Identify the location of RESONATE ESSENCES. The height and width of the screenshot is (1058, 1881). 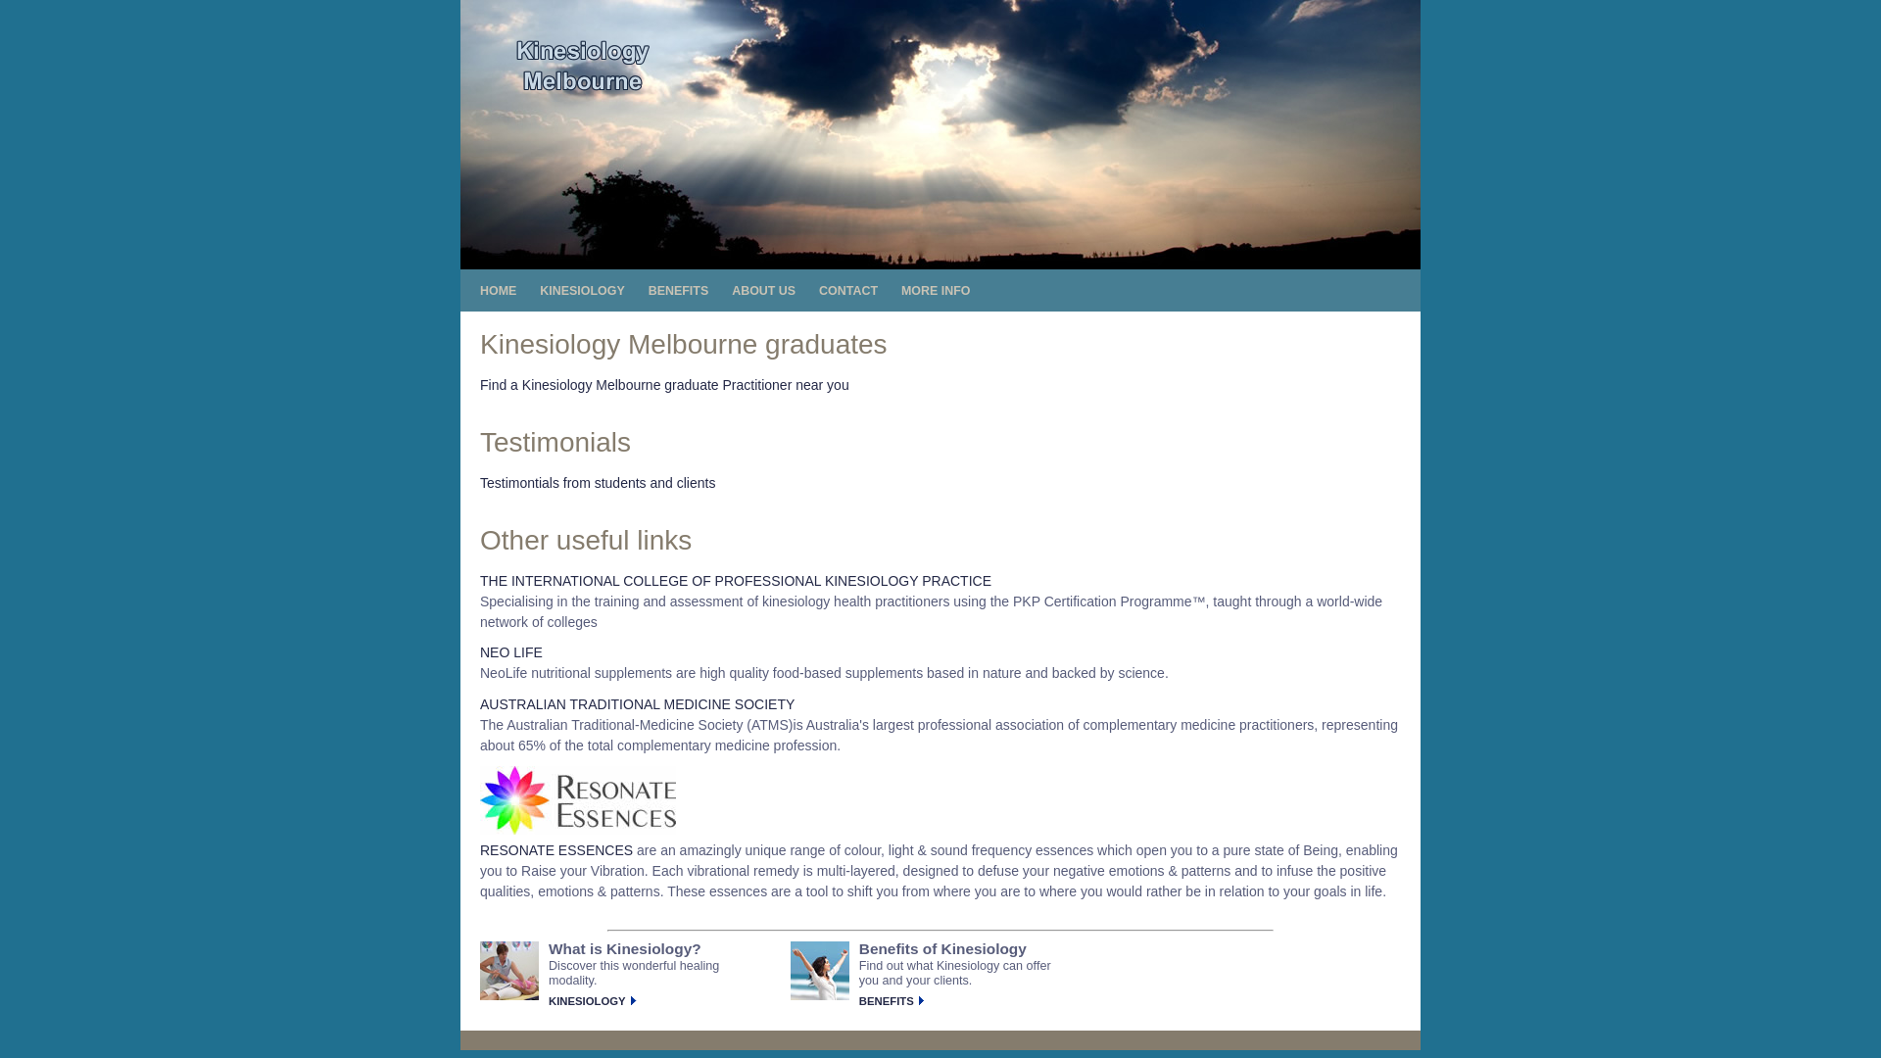
(556, 850).